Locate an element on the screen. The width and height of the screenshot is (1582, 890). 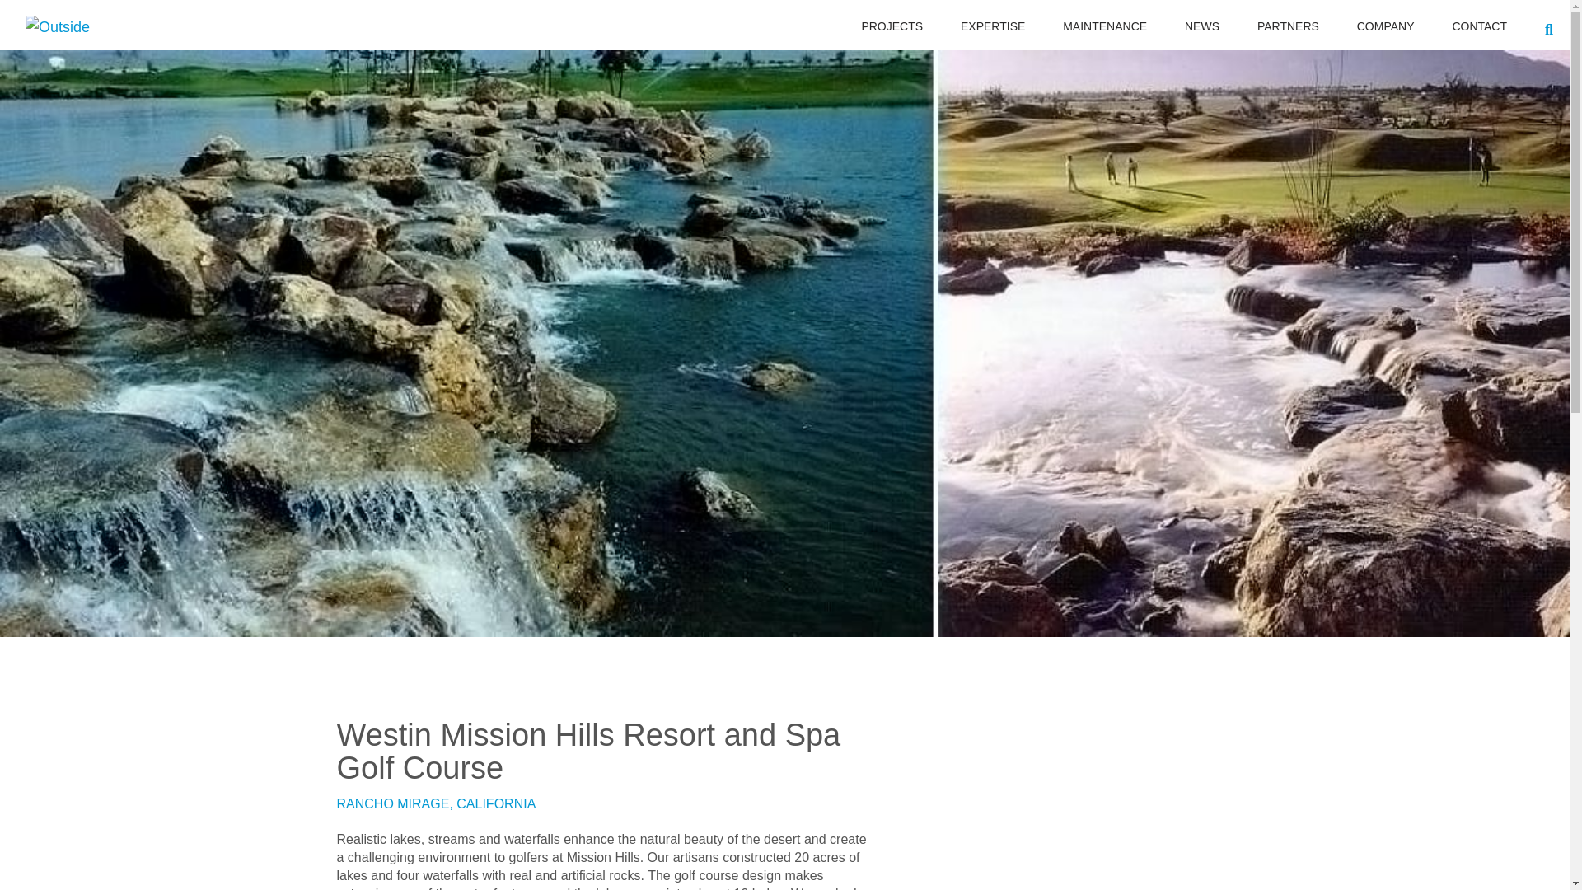
EXPERTISE is located at coordinates (992, 25).